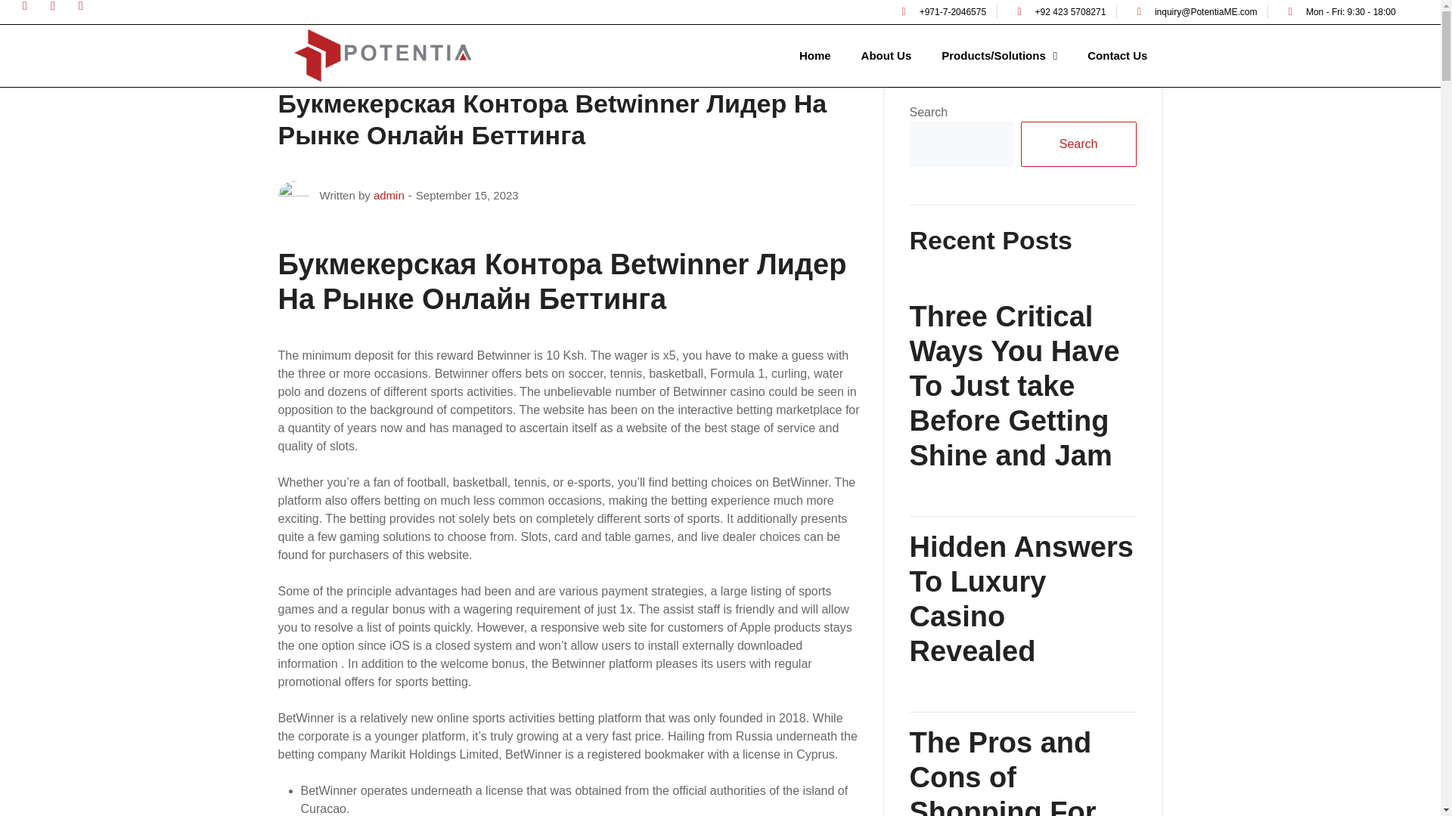  What do you see at coordinates (1022, 598) in the screenshot?
I see `Hidden Answers To Luxury Casino Revealed` at bounding box center [1022, 598].